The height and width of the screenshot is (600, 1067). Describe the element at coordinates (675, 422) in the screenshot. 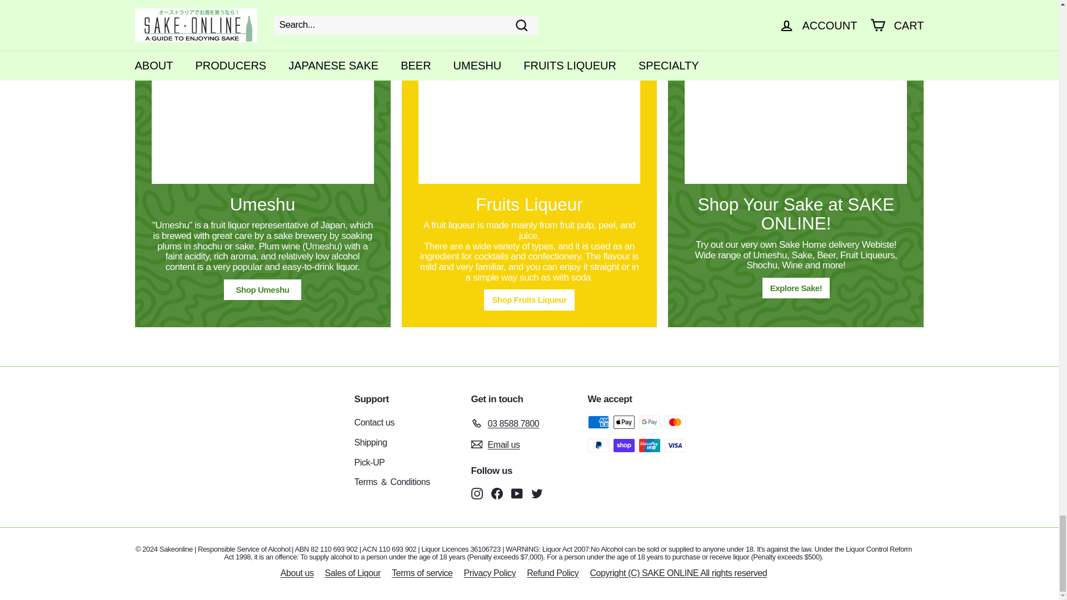

I see `Mastercard` at that location.